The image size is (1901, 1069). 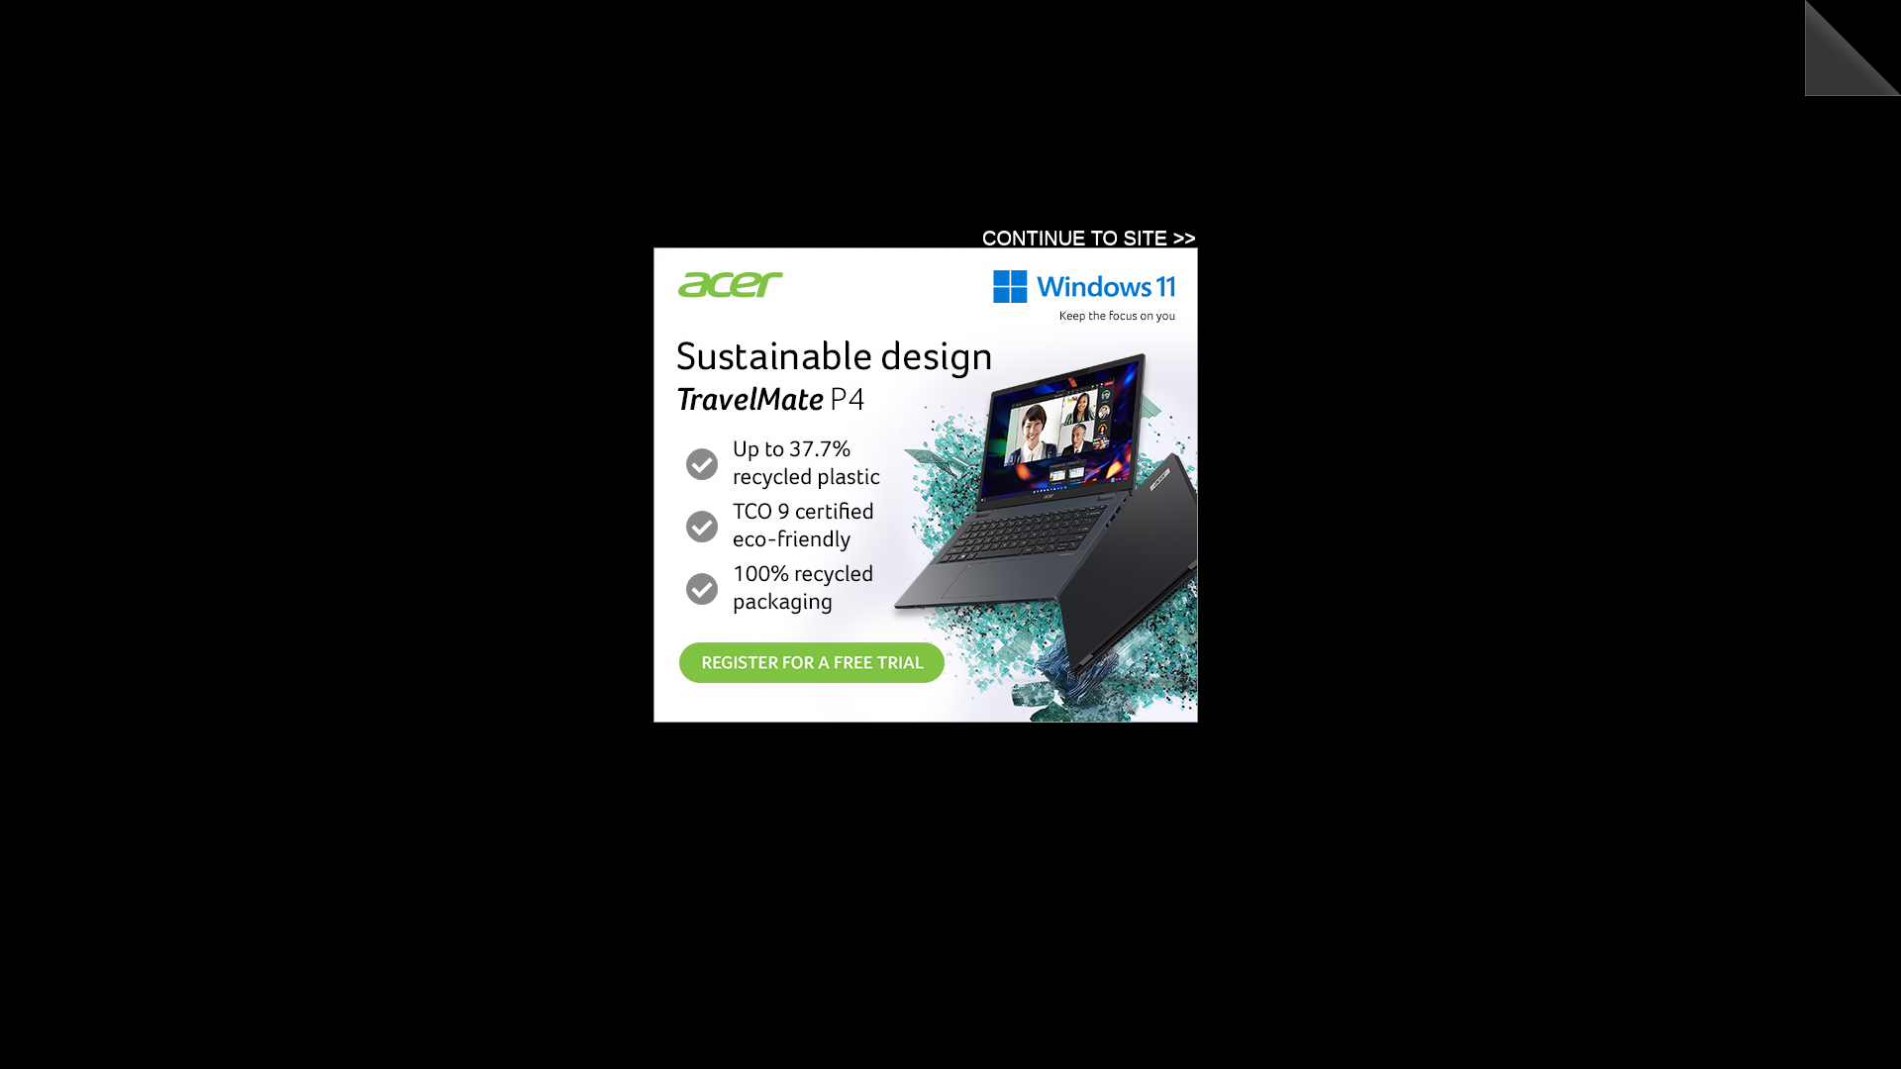 I want to click on Computer Software / Services, so click(x=851, y=968).